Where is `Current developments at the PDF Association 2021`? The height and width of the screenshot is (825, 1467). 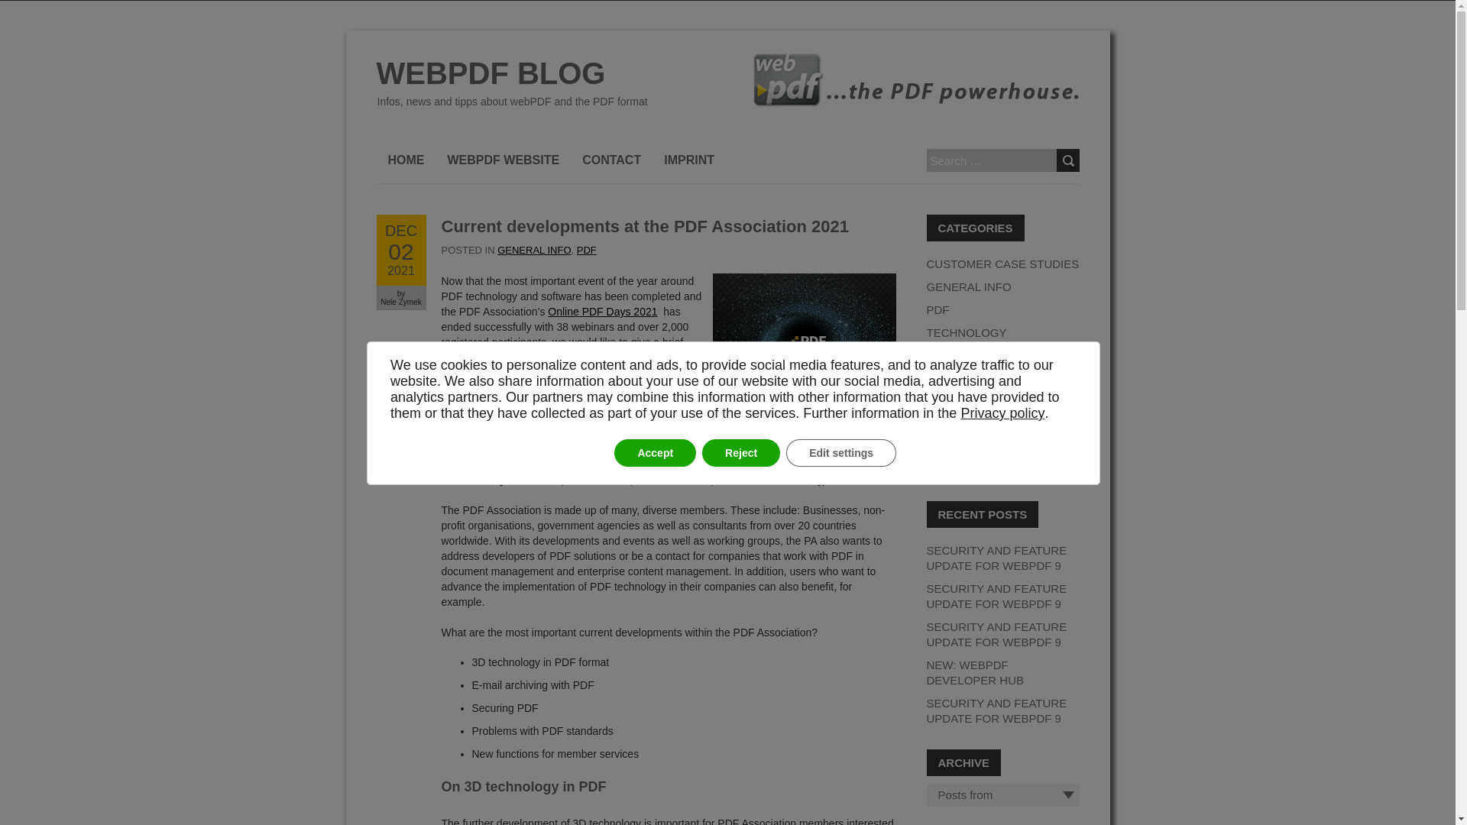
Current developments at the PDF Association 2021 is located at coordinates (400, 249).